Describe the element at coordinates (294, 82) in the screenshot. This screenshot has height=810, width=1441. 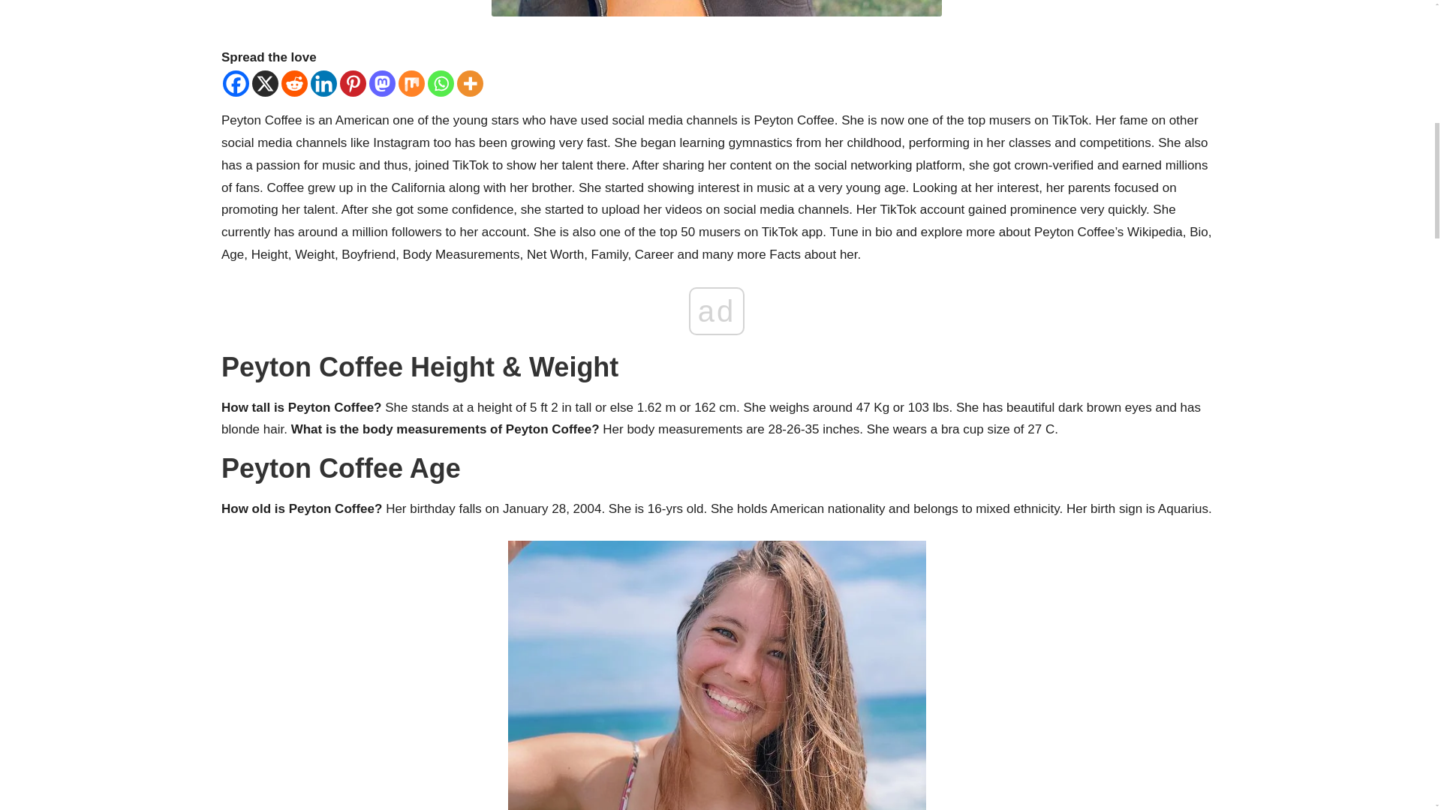
I see `Reddit` at that location.